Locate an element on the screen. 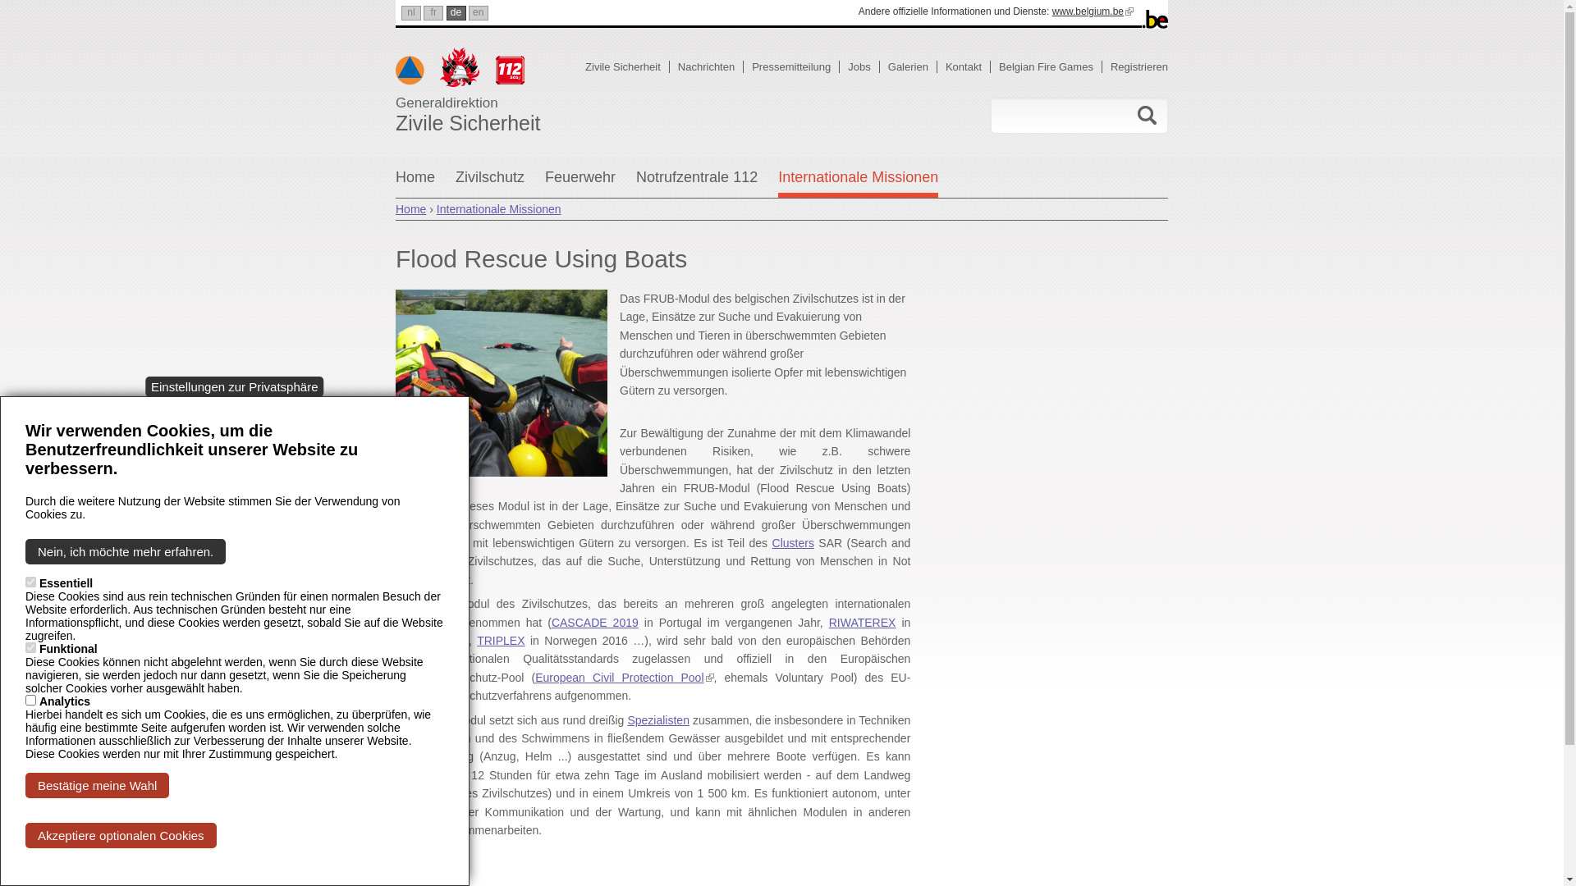 This screenshot has width=1576, height=886. Galerien is located at coordinates (913, 67).